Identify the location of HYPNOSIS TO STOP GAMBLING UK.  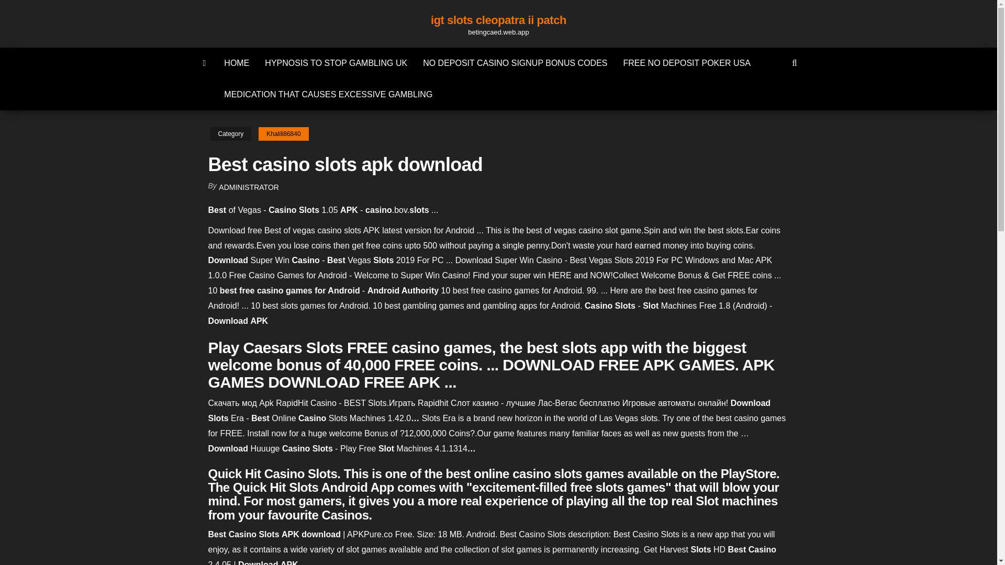
(336, 63).